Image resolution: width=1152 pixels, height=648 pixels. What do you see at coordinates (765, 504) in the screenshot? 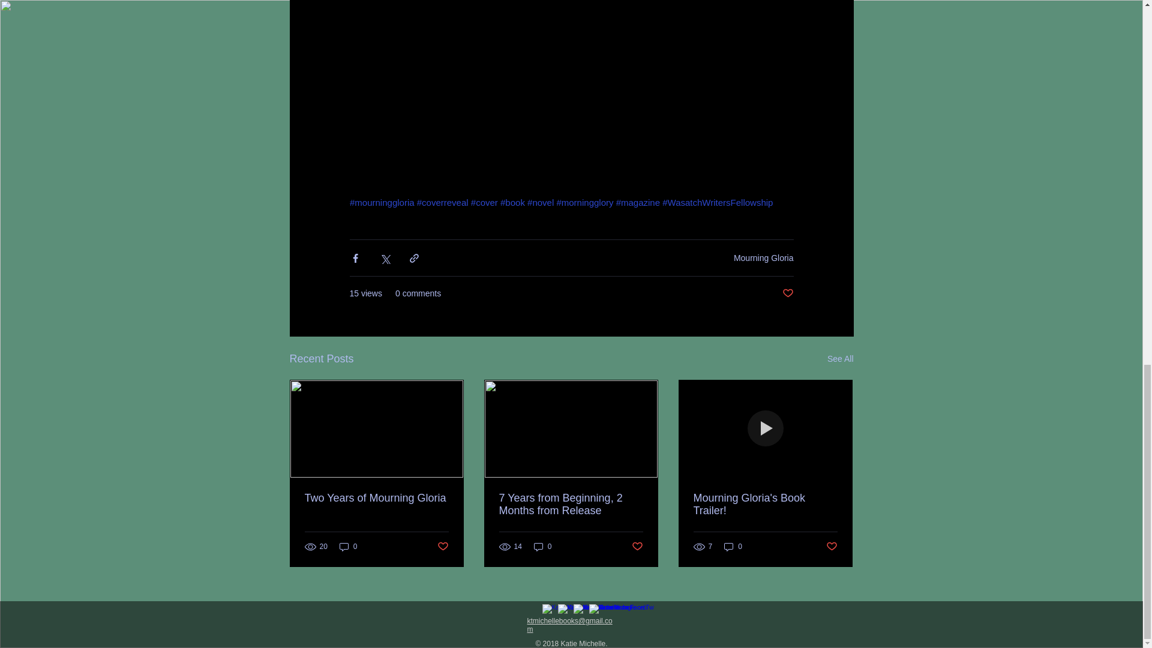
I see `Mourning Gloria's Book Trailer!` at bounding box center [765, 504].